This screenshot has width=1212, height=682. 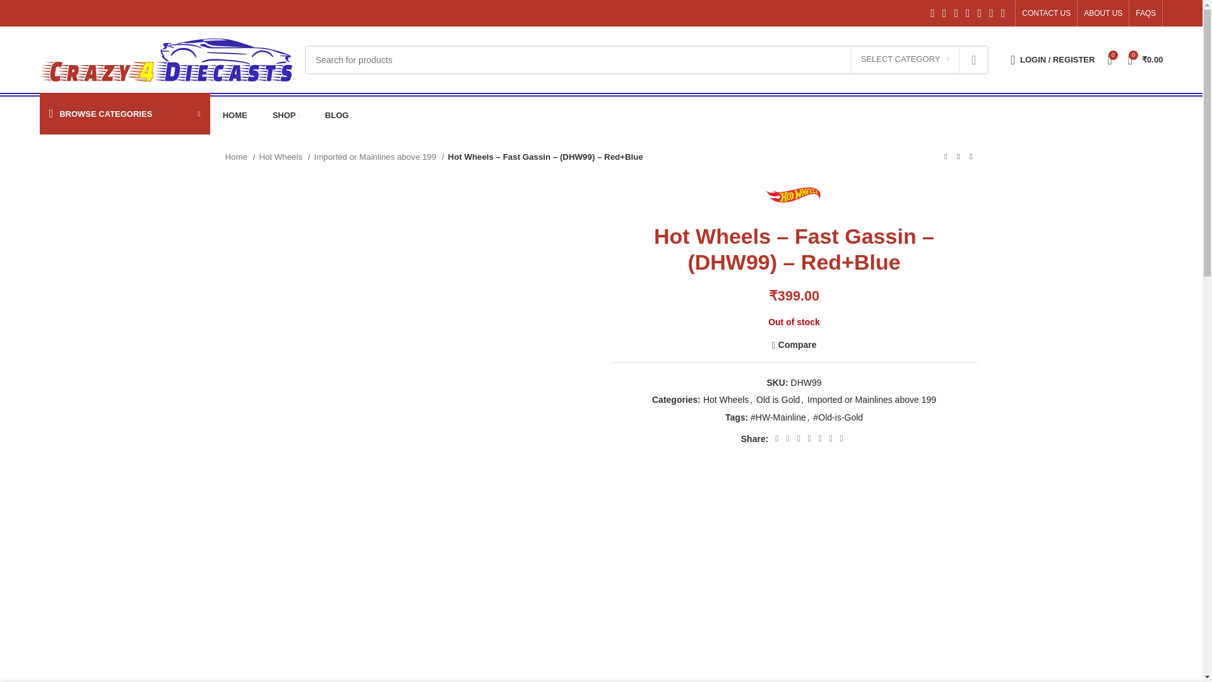 What do you see at coordinates (794, 194) in the screenshot?
I see `Hot Wheels` at bounding box center [794, 194].